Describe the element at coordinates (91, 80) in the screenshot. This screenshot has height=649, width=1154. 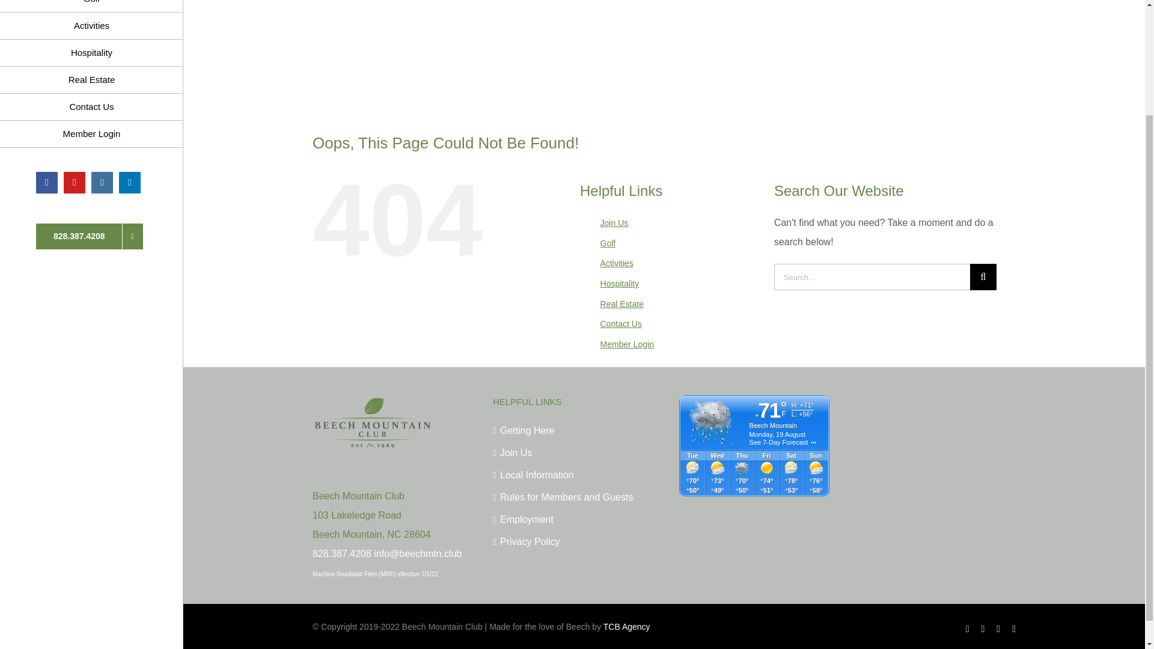
I see `Real Estate` at that location.